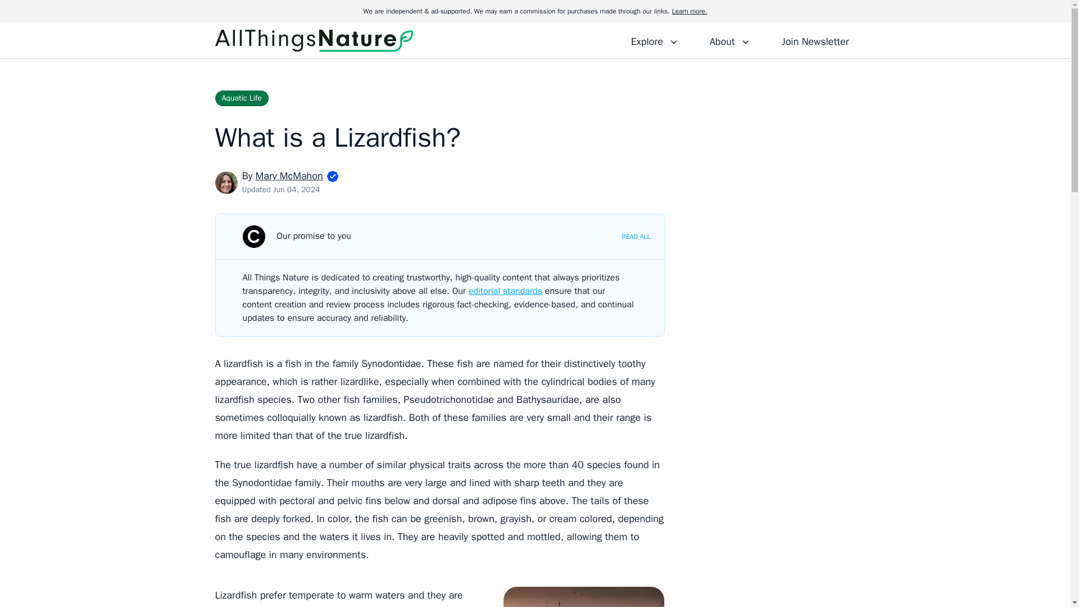 Image resolution: width=1079 pixels, height=607 pixels. Describe the element at coordinates (636, 236) in the screenshot. I see `READ ALL` at that location.